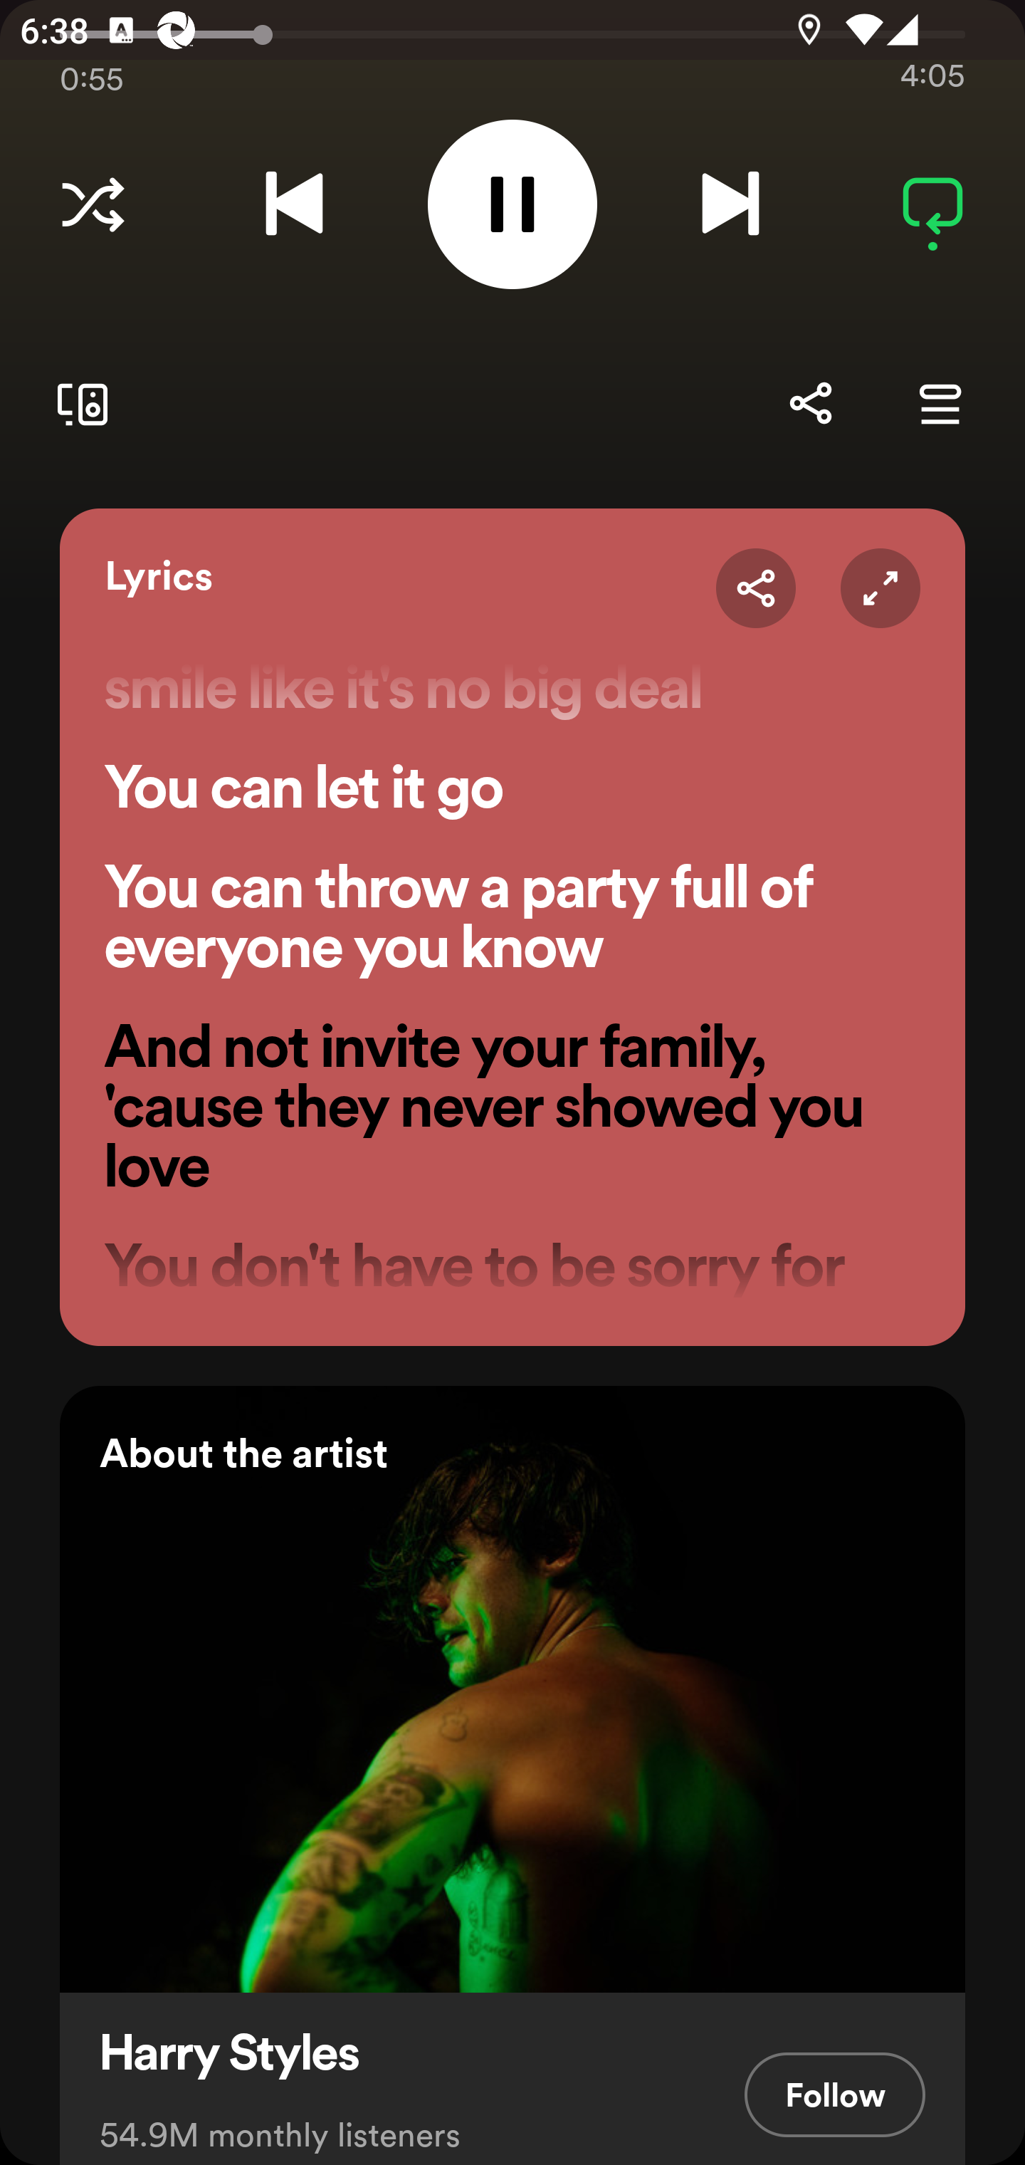 This screenshot has height=2165, width=1025. I want to click on Go to Queue, so click(940, 403).